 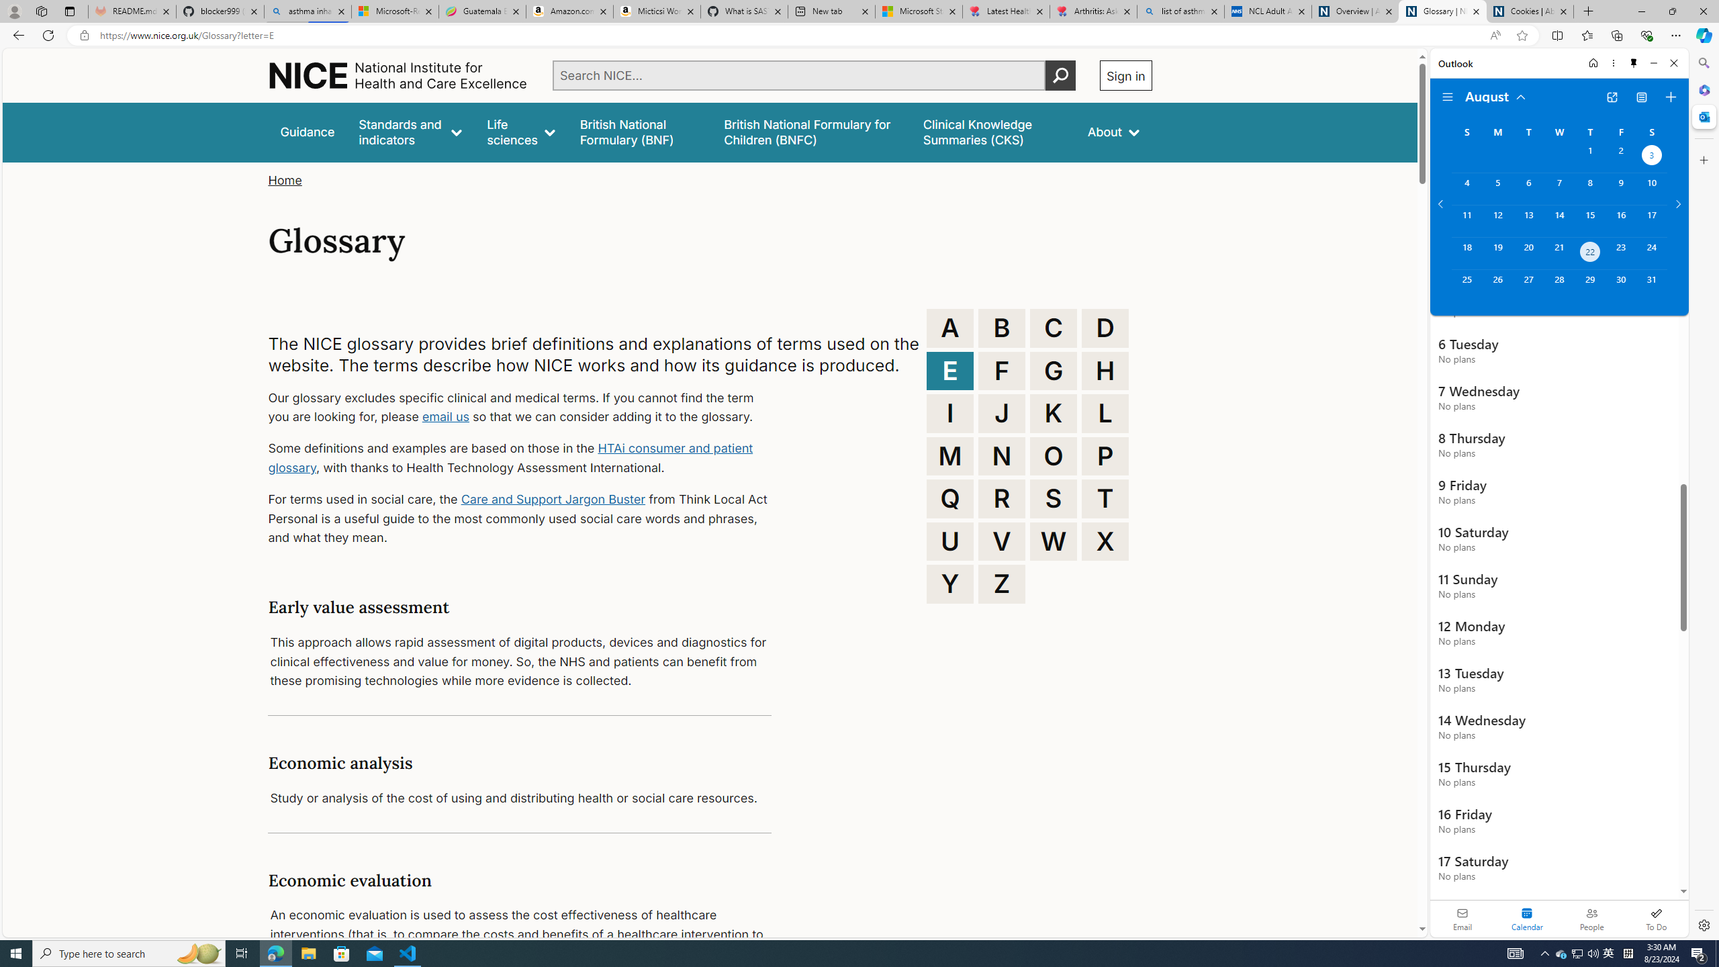 I want to click on New tab, so click(x=831, y=11).